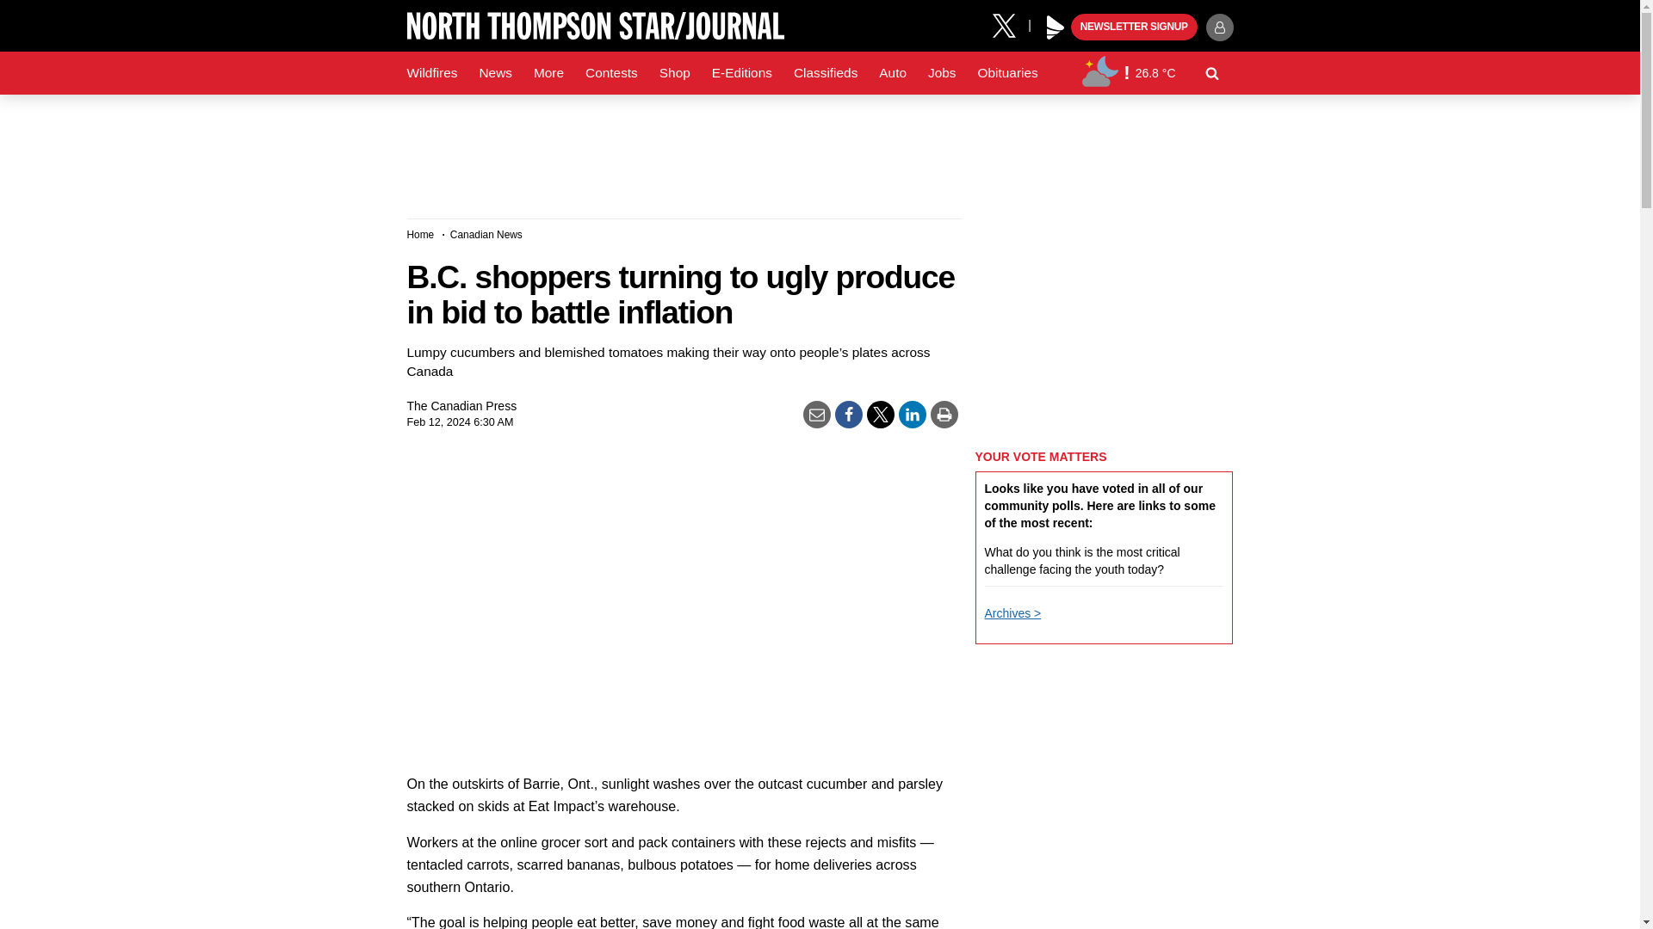 The image size is (1653, 929). I want to click on Black Press Media, so click(1056, 28).